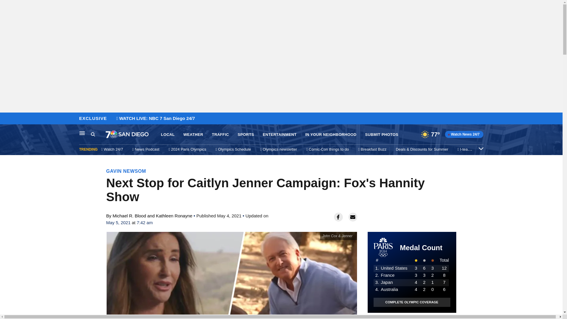  I want to click on SPORTS, so click(246, 135).